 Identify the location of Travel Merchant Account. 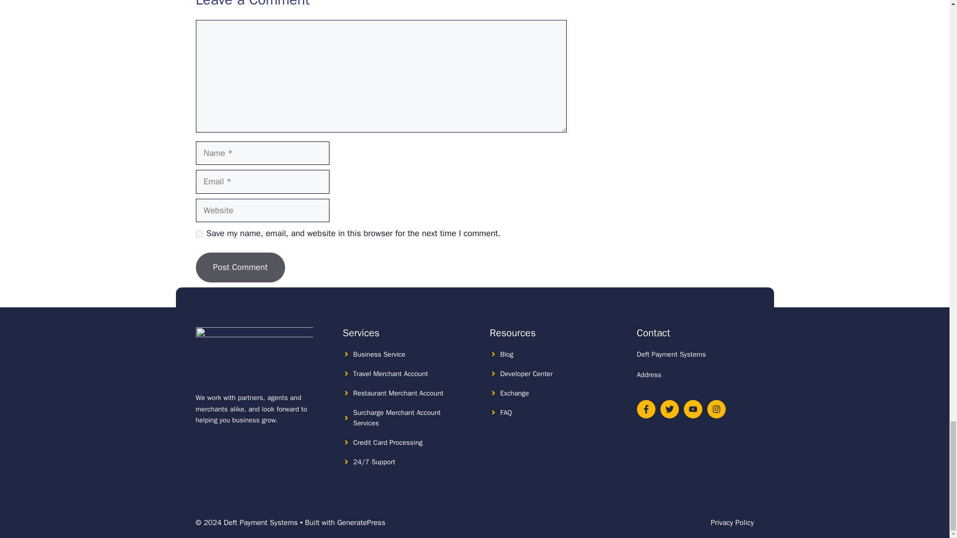
(390, 374).